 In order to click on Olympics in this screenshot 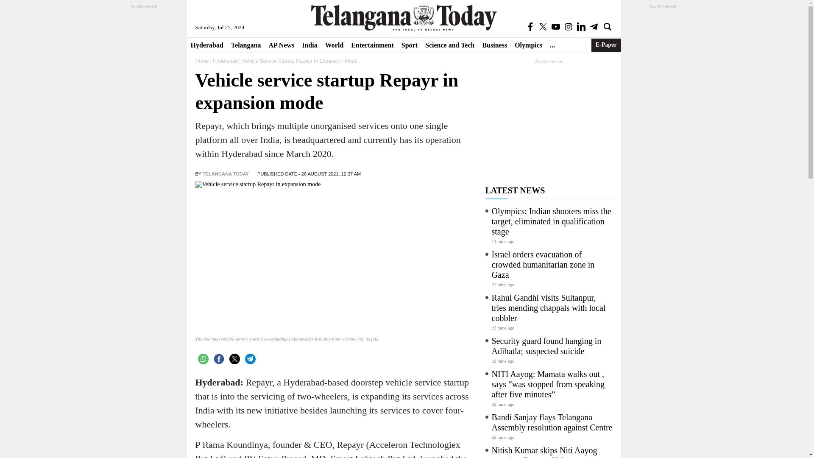, I will do `click(528, 45)`.